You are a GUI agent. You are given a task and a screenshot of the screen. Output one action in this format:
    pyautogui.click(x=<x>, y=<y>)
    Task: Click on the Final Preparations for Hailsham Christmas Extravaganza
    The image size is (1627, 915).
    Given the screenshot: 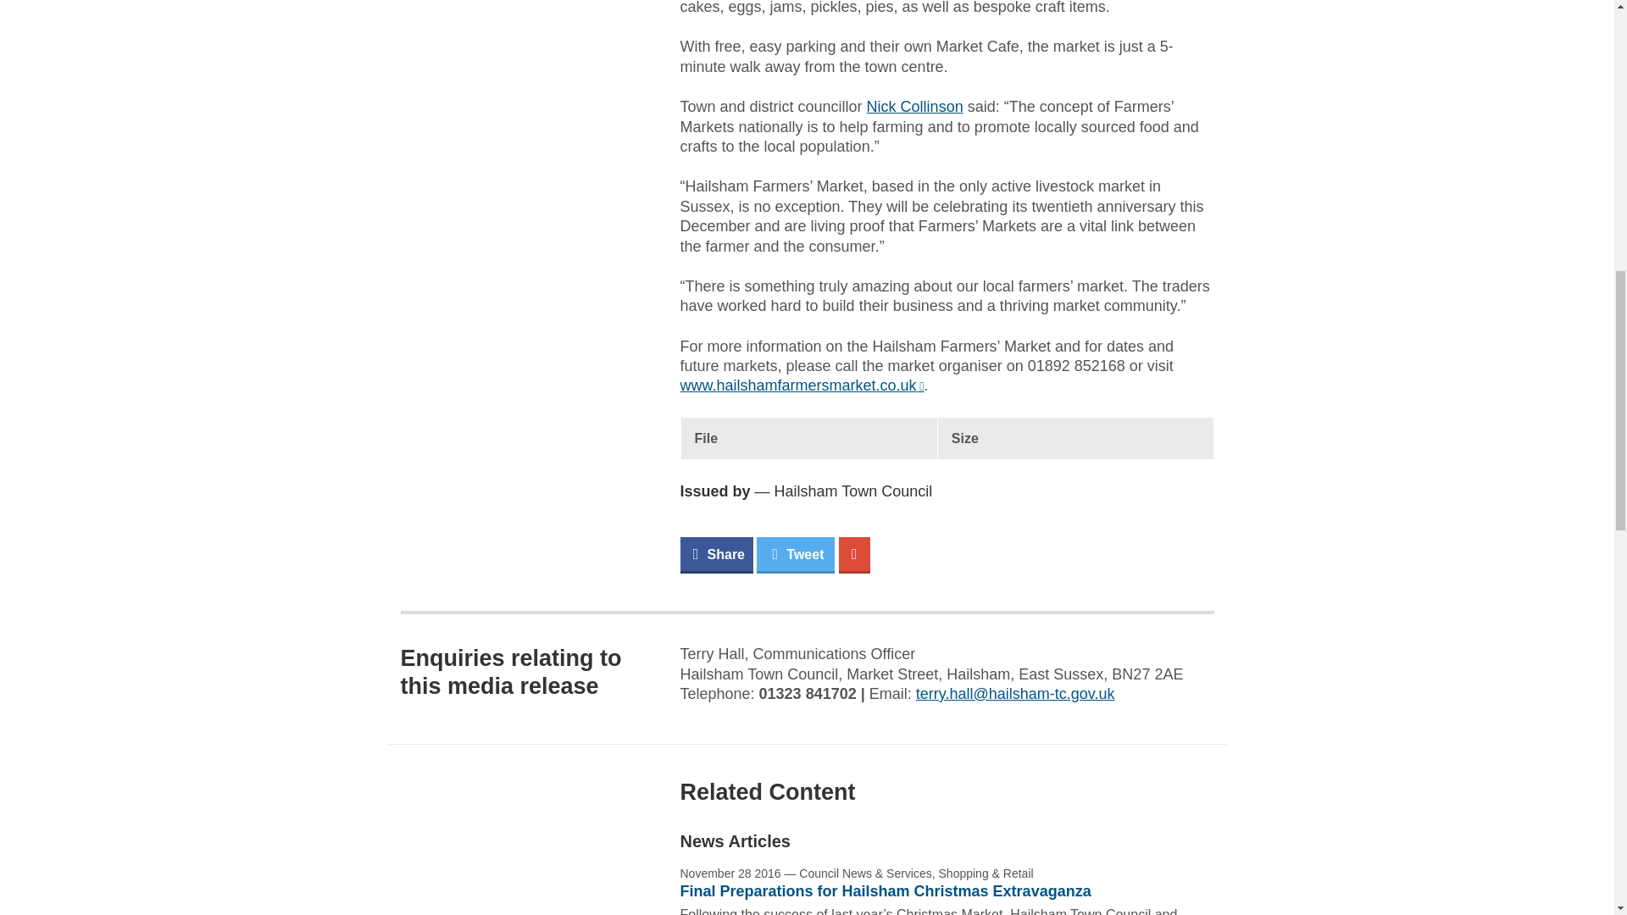 What is the action you would take?
    pyautogui.click(x=885, y=891)
    